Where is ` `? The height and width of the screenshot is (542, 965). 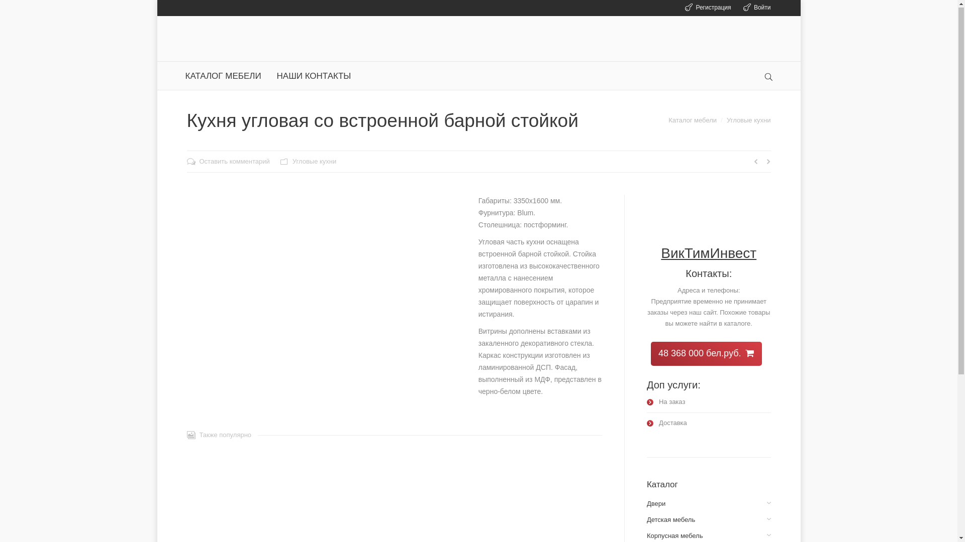
  is located at coordinates (768, 77).